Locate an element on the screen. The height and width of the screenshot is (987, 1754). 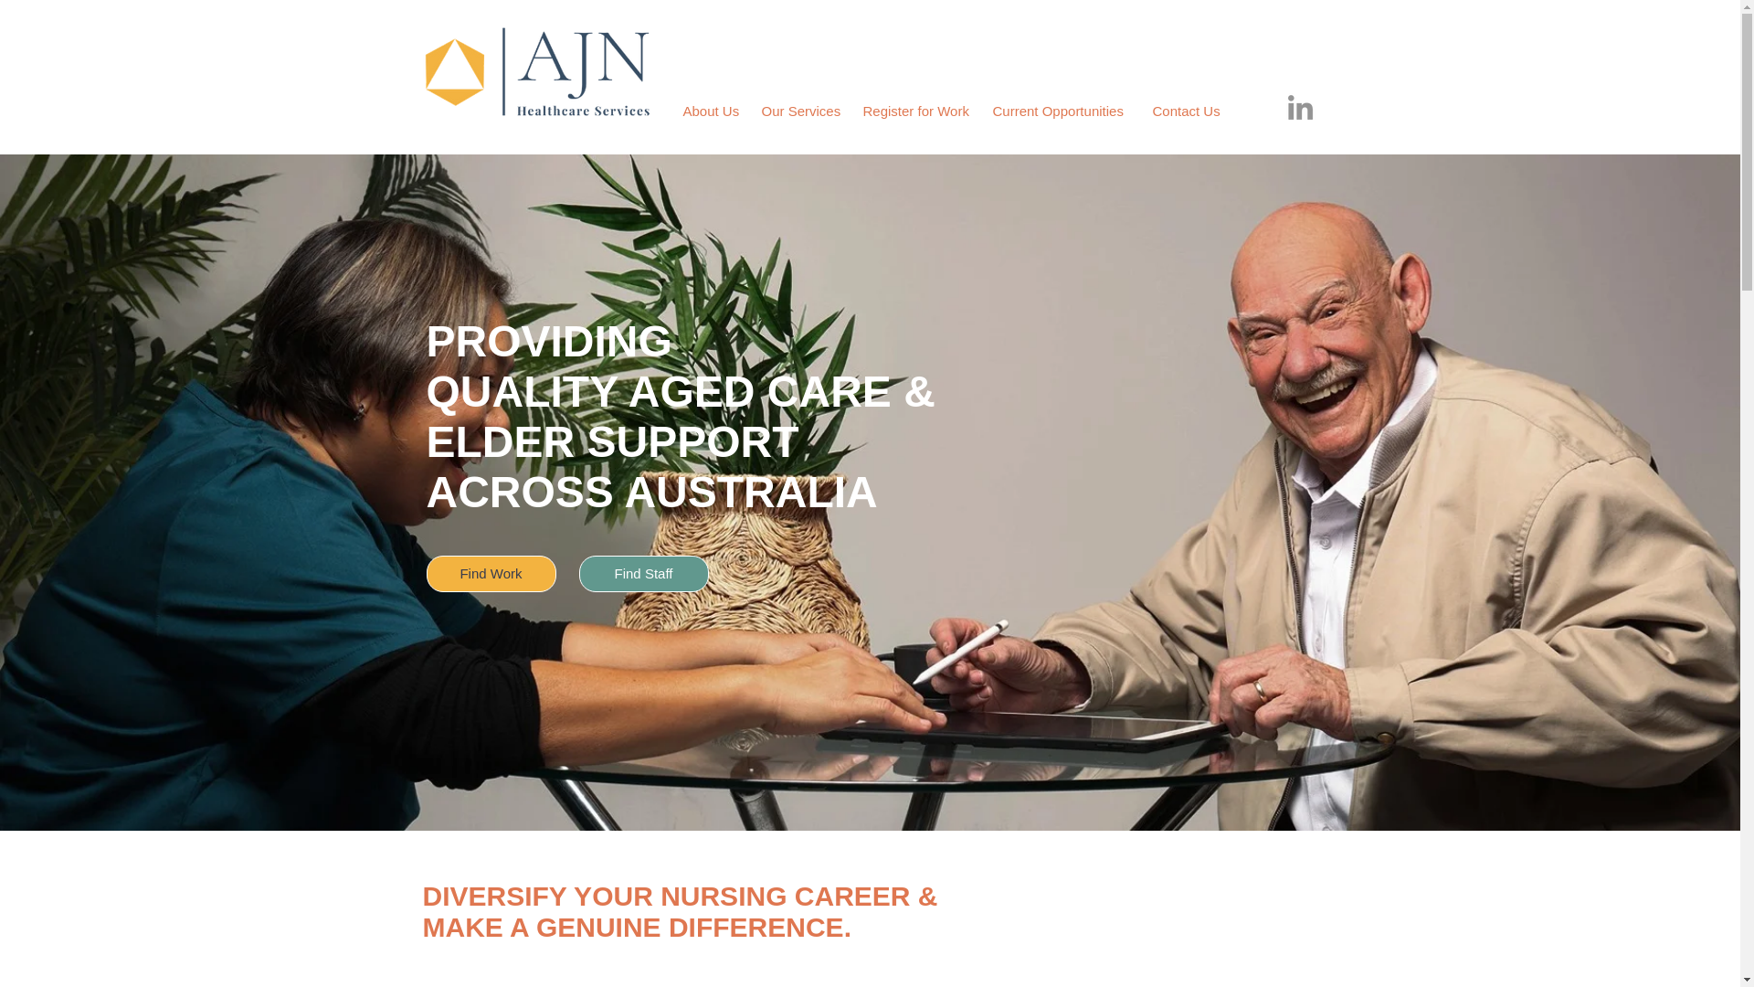
Current Opportunities is located at coordinates (1062, 111).